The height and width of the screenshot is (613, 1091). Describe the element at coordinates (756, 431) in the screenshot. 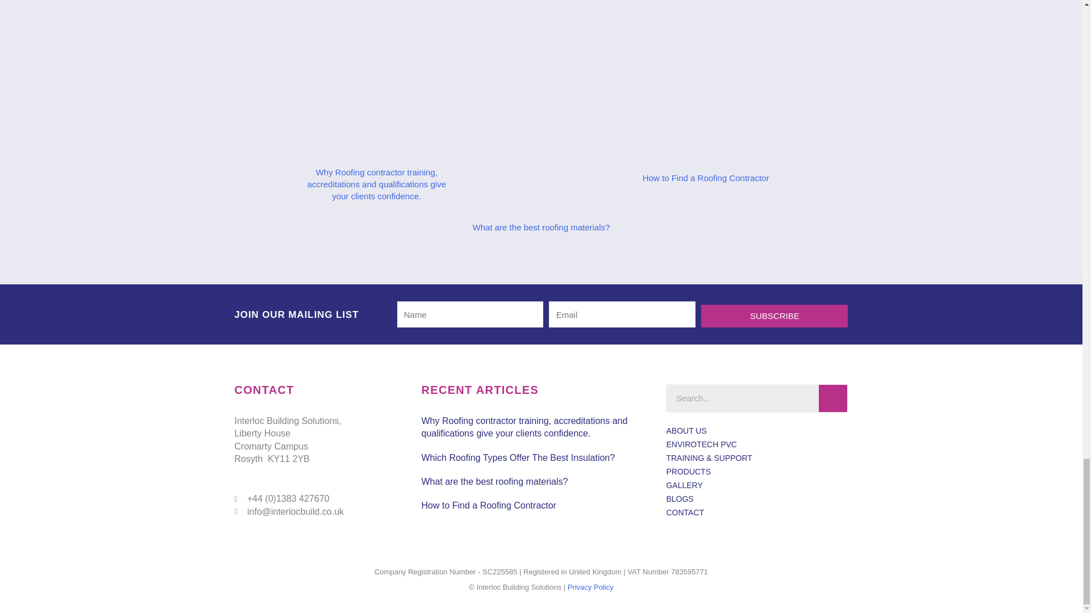

I see `ABOUT US` at that location.